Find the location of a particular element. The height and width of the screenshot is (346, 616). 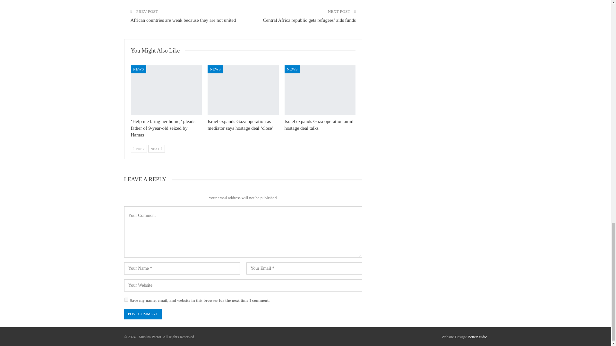

Post Comment is located at coordinates (142, 314).